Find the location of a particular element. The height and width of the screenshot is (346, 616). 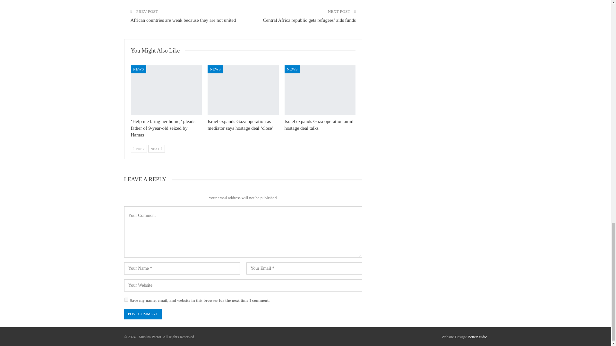

Post Comment is located at coordinates (142, 314).